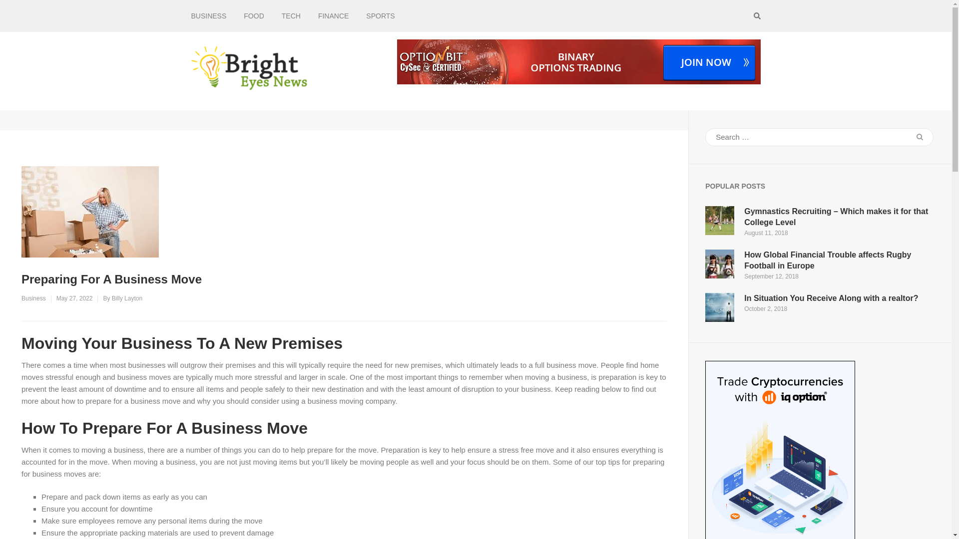 This screenshot has width=959, height=539. What do you see at coordinates (334, 16) in the screenshot?
I see `FINANCE` at bounding box center [334, 16].